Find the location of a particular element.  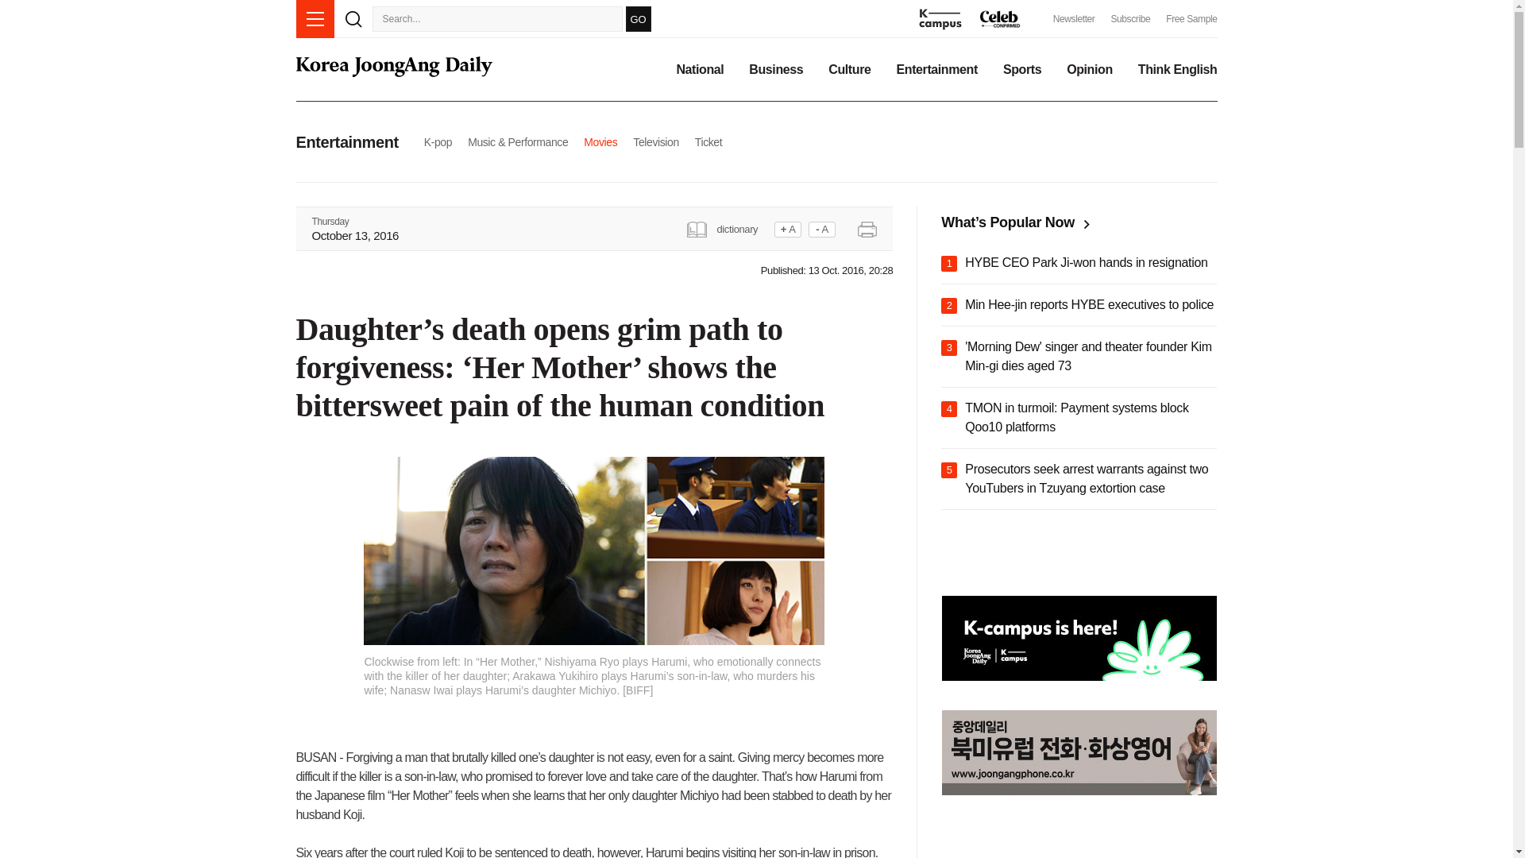

National is located at coordinates (699, 70).